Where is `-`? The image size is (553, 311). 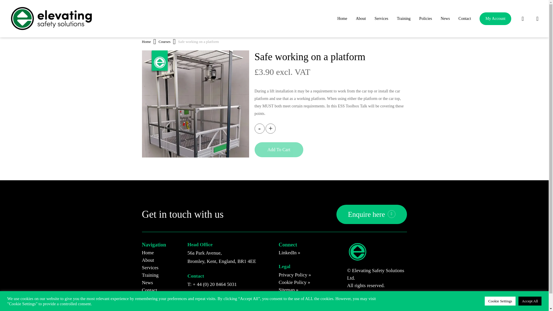
- is located at coordinates (260, 128).